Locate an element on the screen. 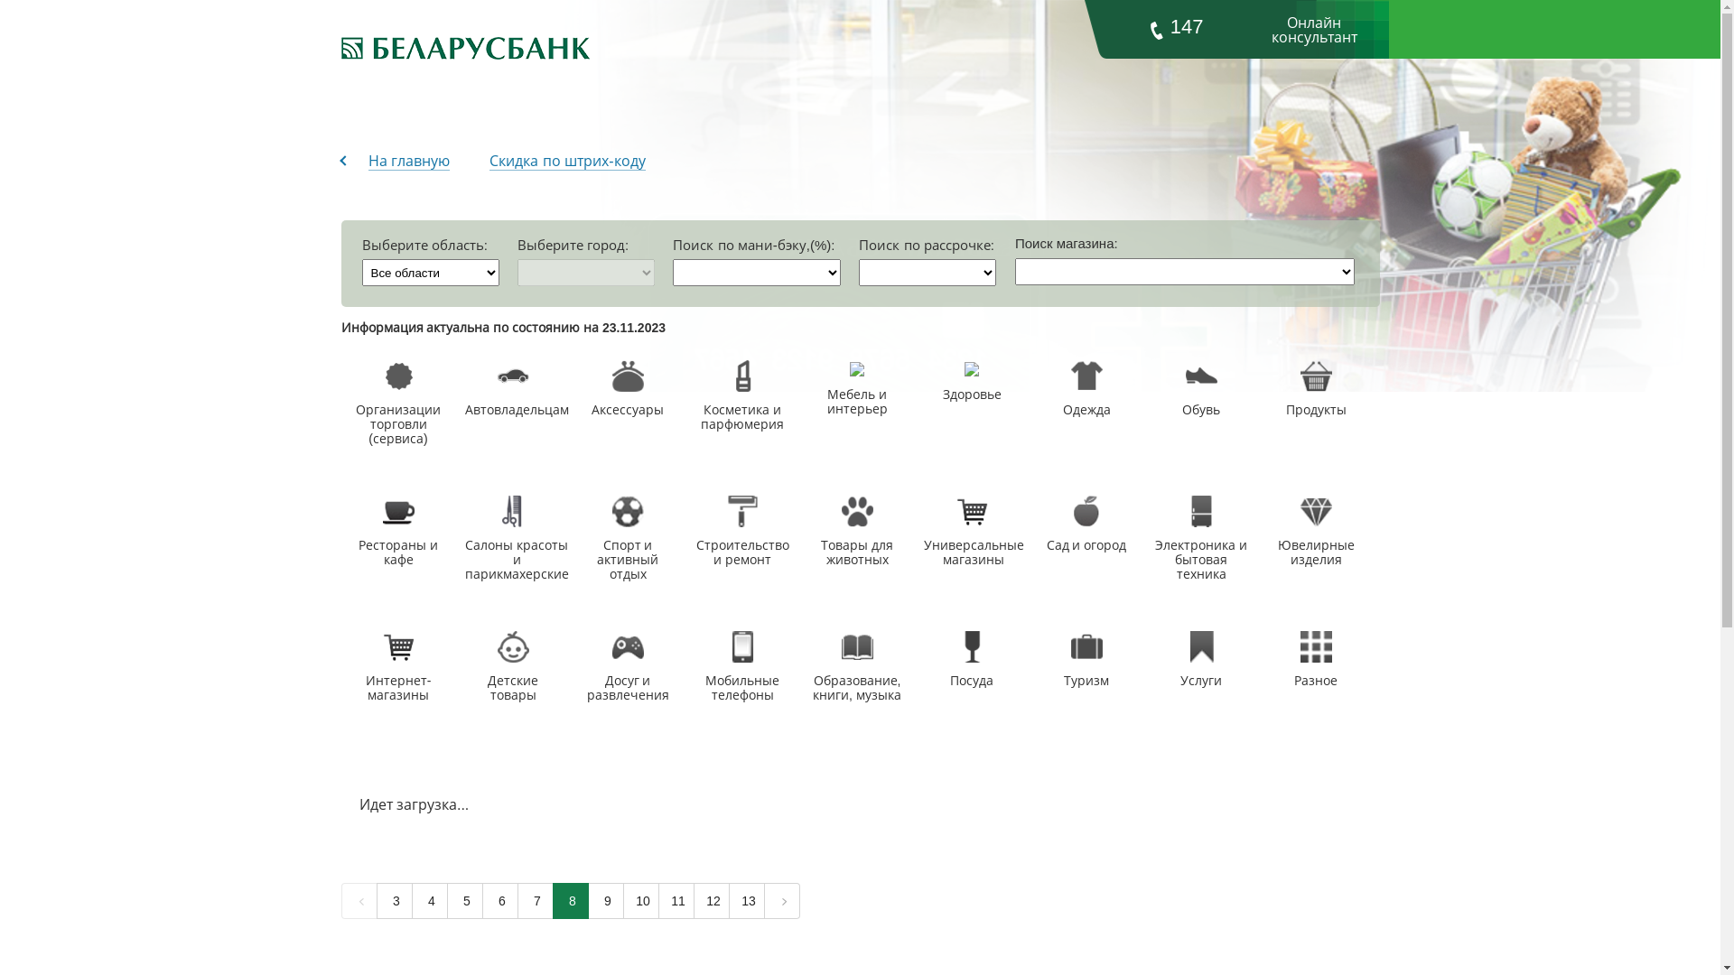 This screenshot has width=1734, height=975. 4 is located at coordinates (430, 901).